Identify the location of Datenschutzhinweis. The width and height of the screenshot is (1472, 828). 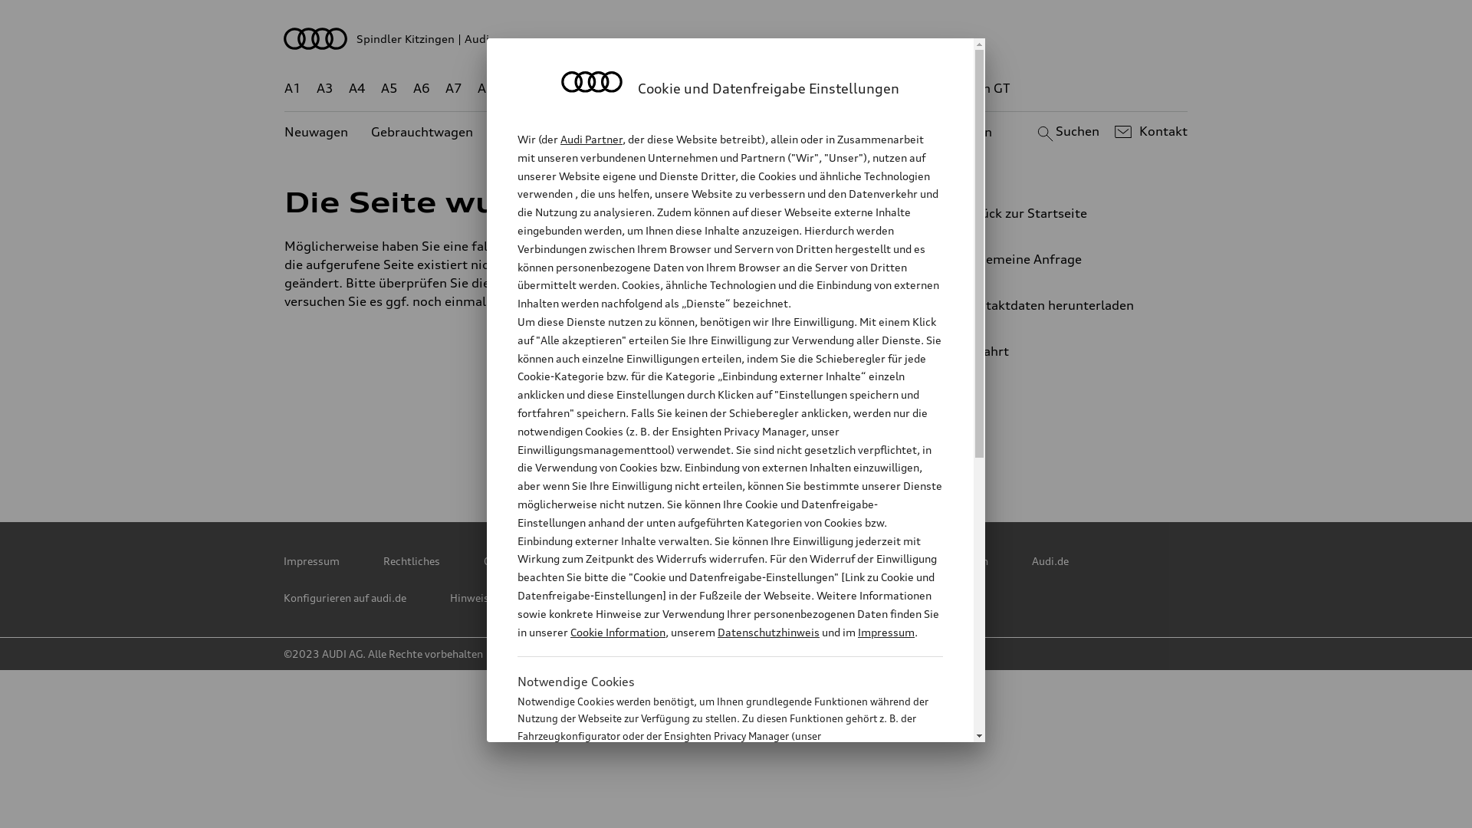
(768, 632).